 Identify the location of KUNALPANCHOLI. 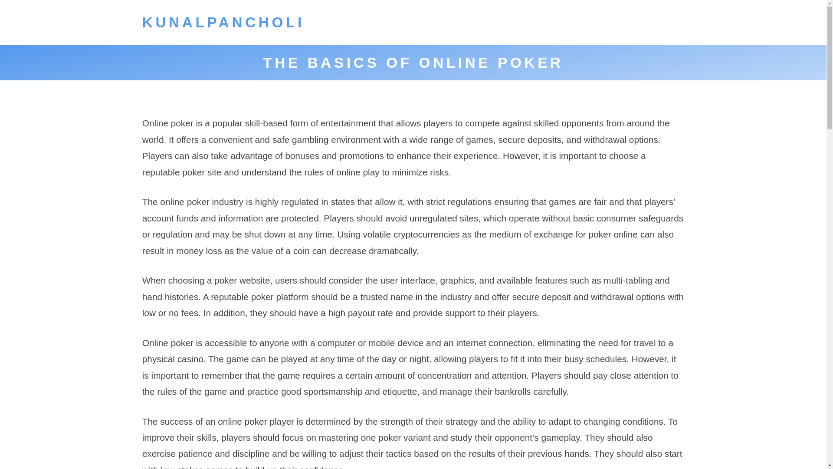
(223, 23).